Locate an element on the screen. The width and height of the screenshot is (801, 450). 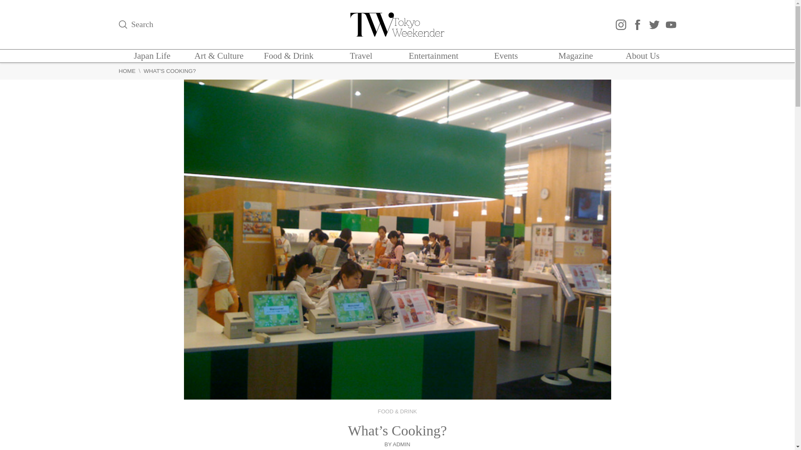
Japan Life is located at coordinates (152, 56).